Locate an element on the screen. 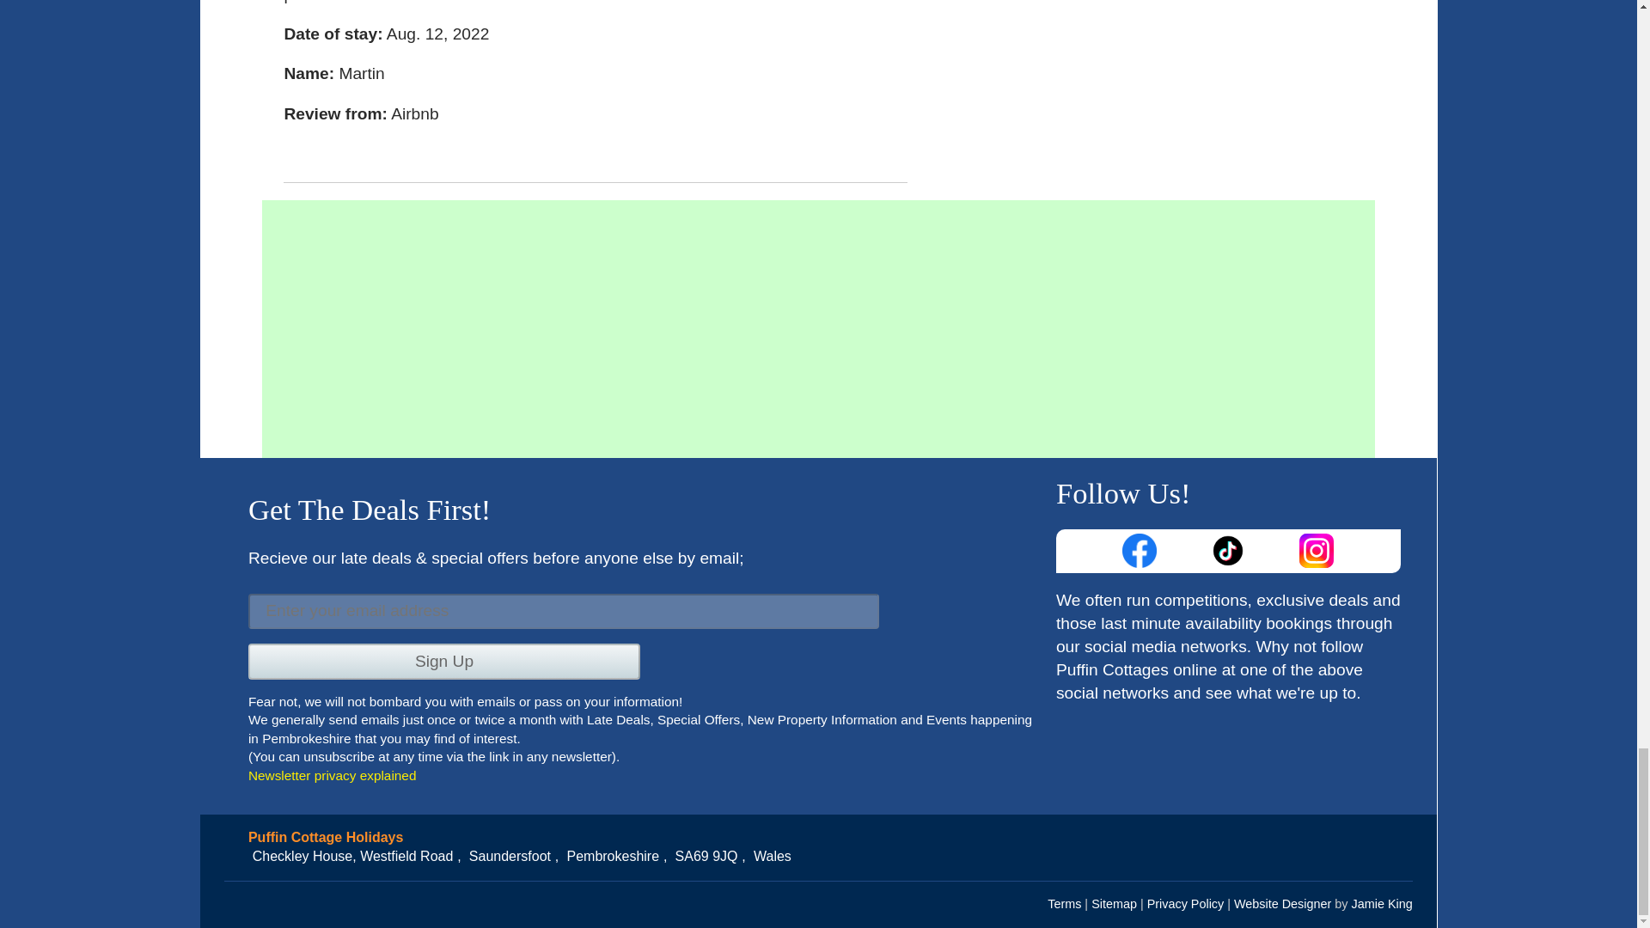 This screenshot has width=1650, height=928. Find us on TikTok is located at coordinates (1228, 550).